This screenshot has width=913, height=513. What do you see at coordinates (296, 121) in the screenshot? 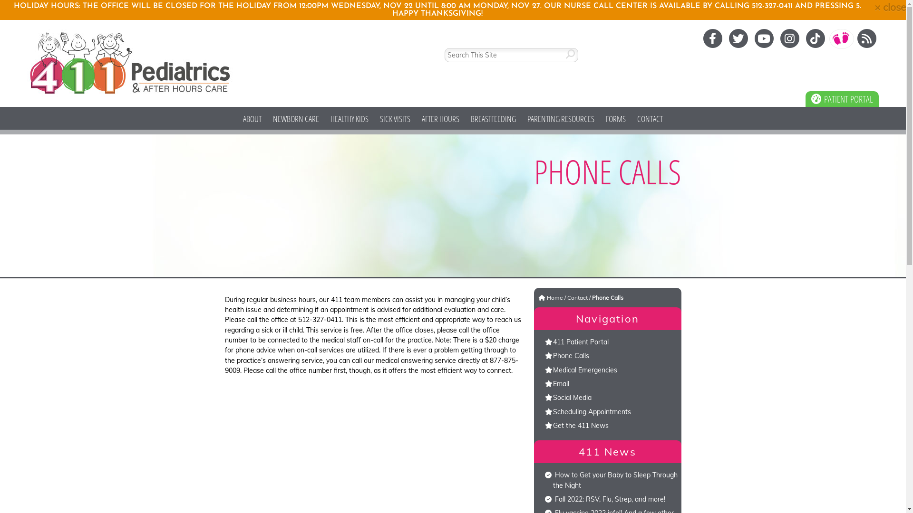
I see `NEWBORN CARE` at bounding box center [296, 121].